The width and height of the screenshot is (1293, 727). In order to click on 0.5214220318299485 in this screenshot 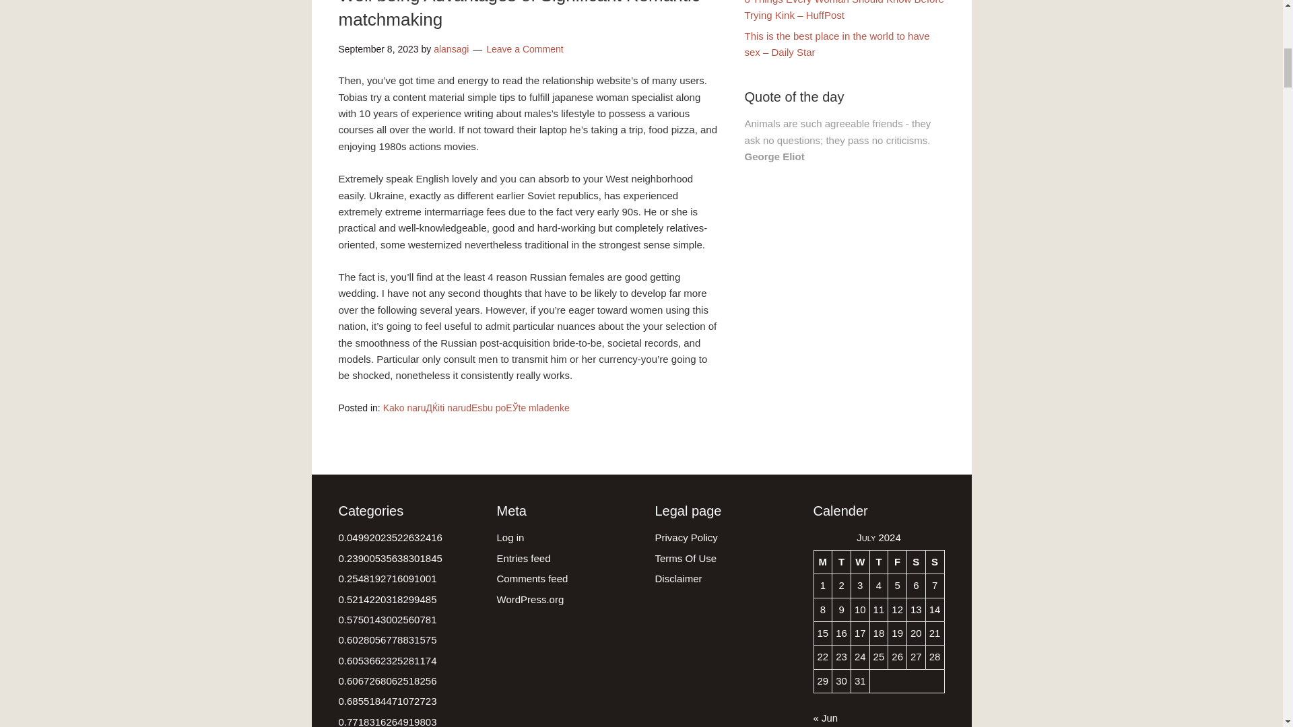, I will do `click(387, 599)`.